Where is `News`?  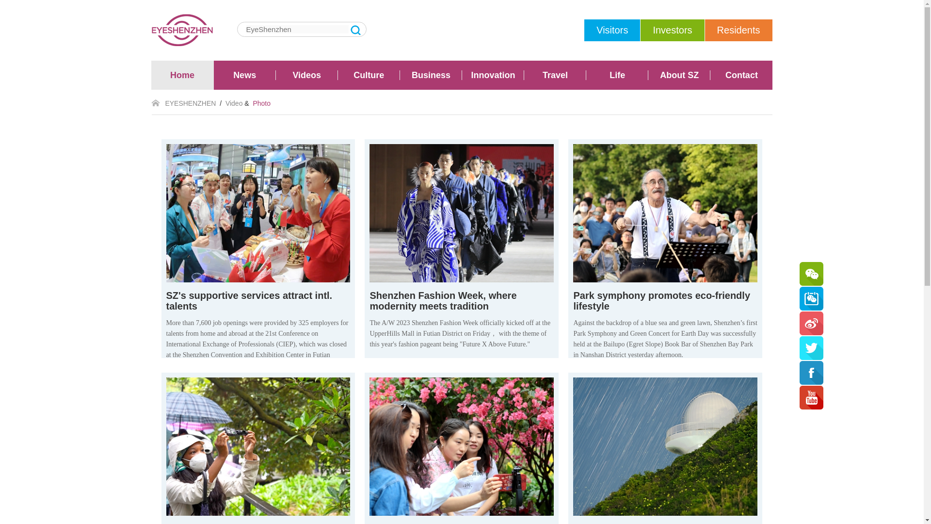
News is located at coordinates (244, 75).